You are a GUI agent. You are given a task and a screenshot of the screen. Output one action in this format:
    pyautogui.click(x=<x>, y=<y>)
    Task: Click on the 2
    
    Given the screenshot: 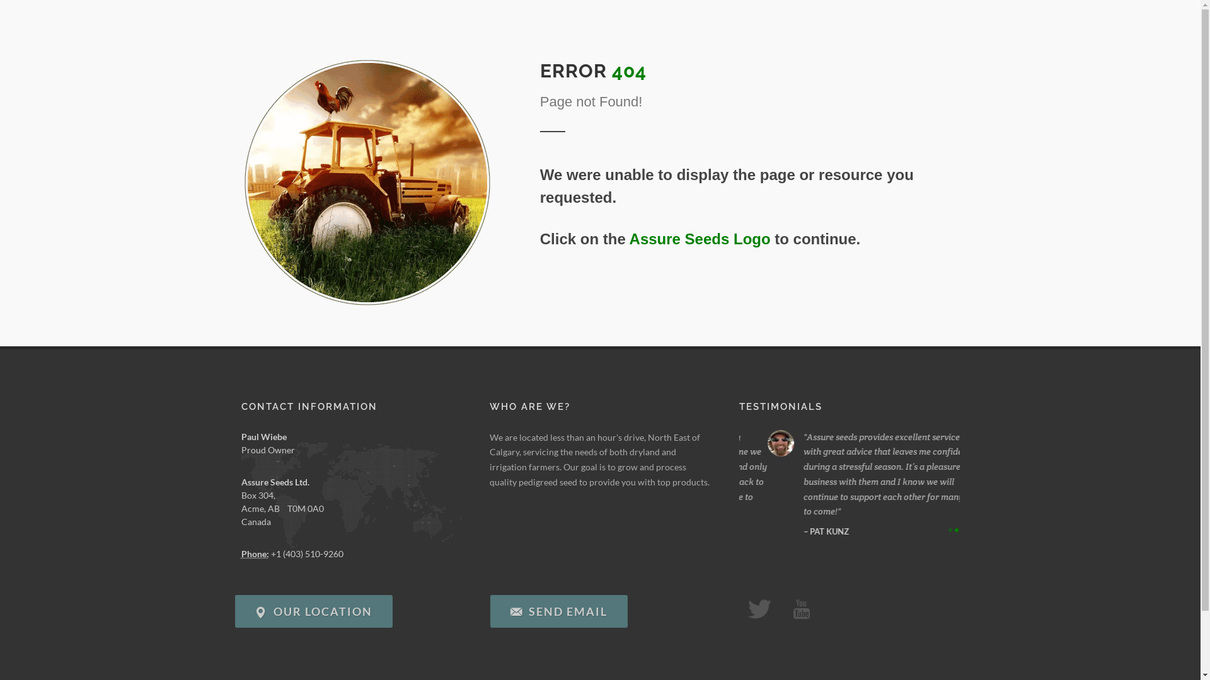 What is the action you would take?
    pyautogui.click(x=956, y=529)
    